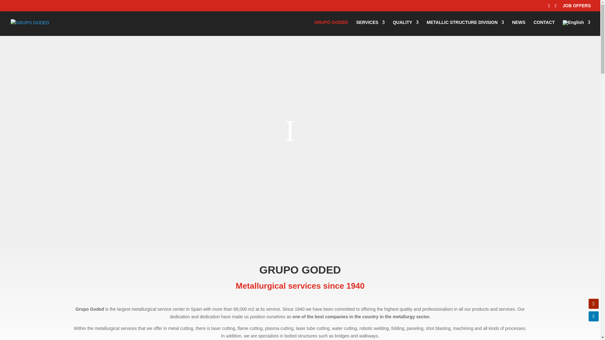 Image resolution: width=605 pixels, height=340 pixels. What do you see at coordinates (331, 28) in the screenshot?
I see `GRUPO GODED` at bounding box center [331, 28].